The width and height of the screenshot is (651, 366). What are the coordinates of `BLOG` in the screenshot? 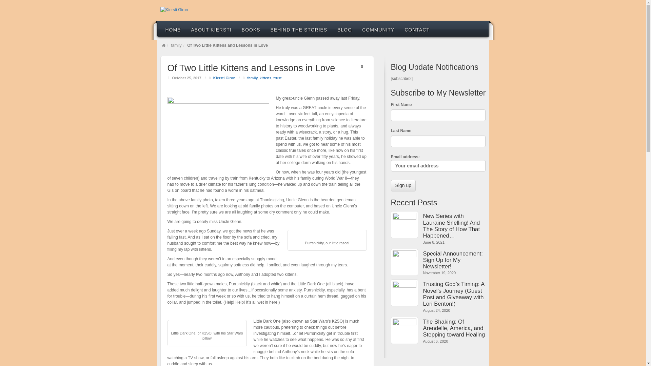 It's located at (344, 29).